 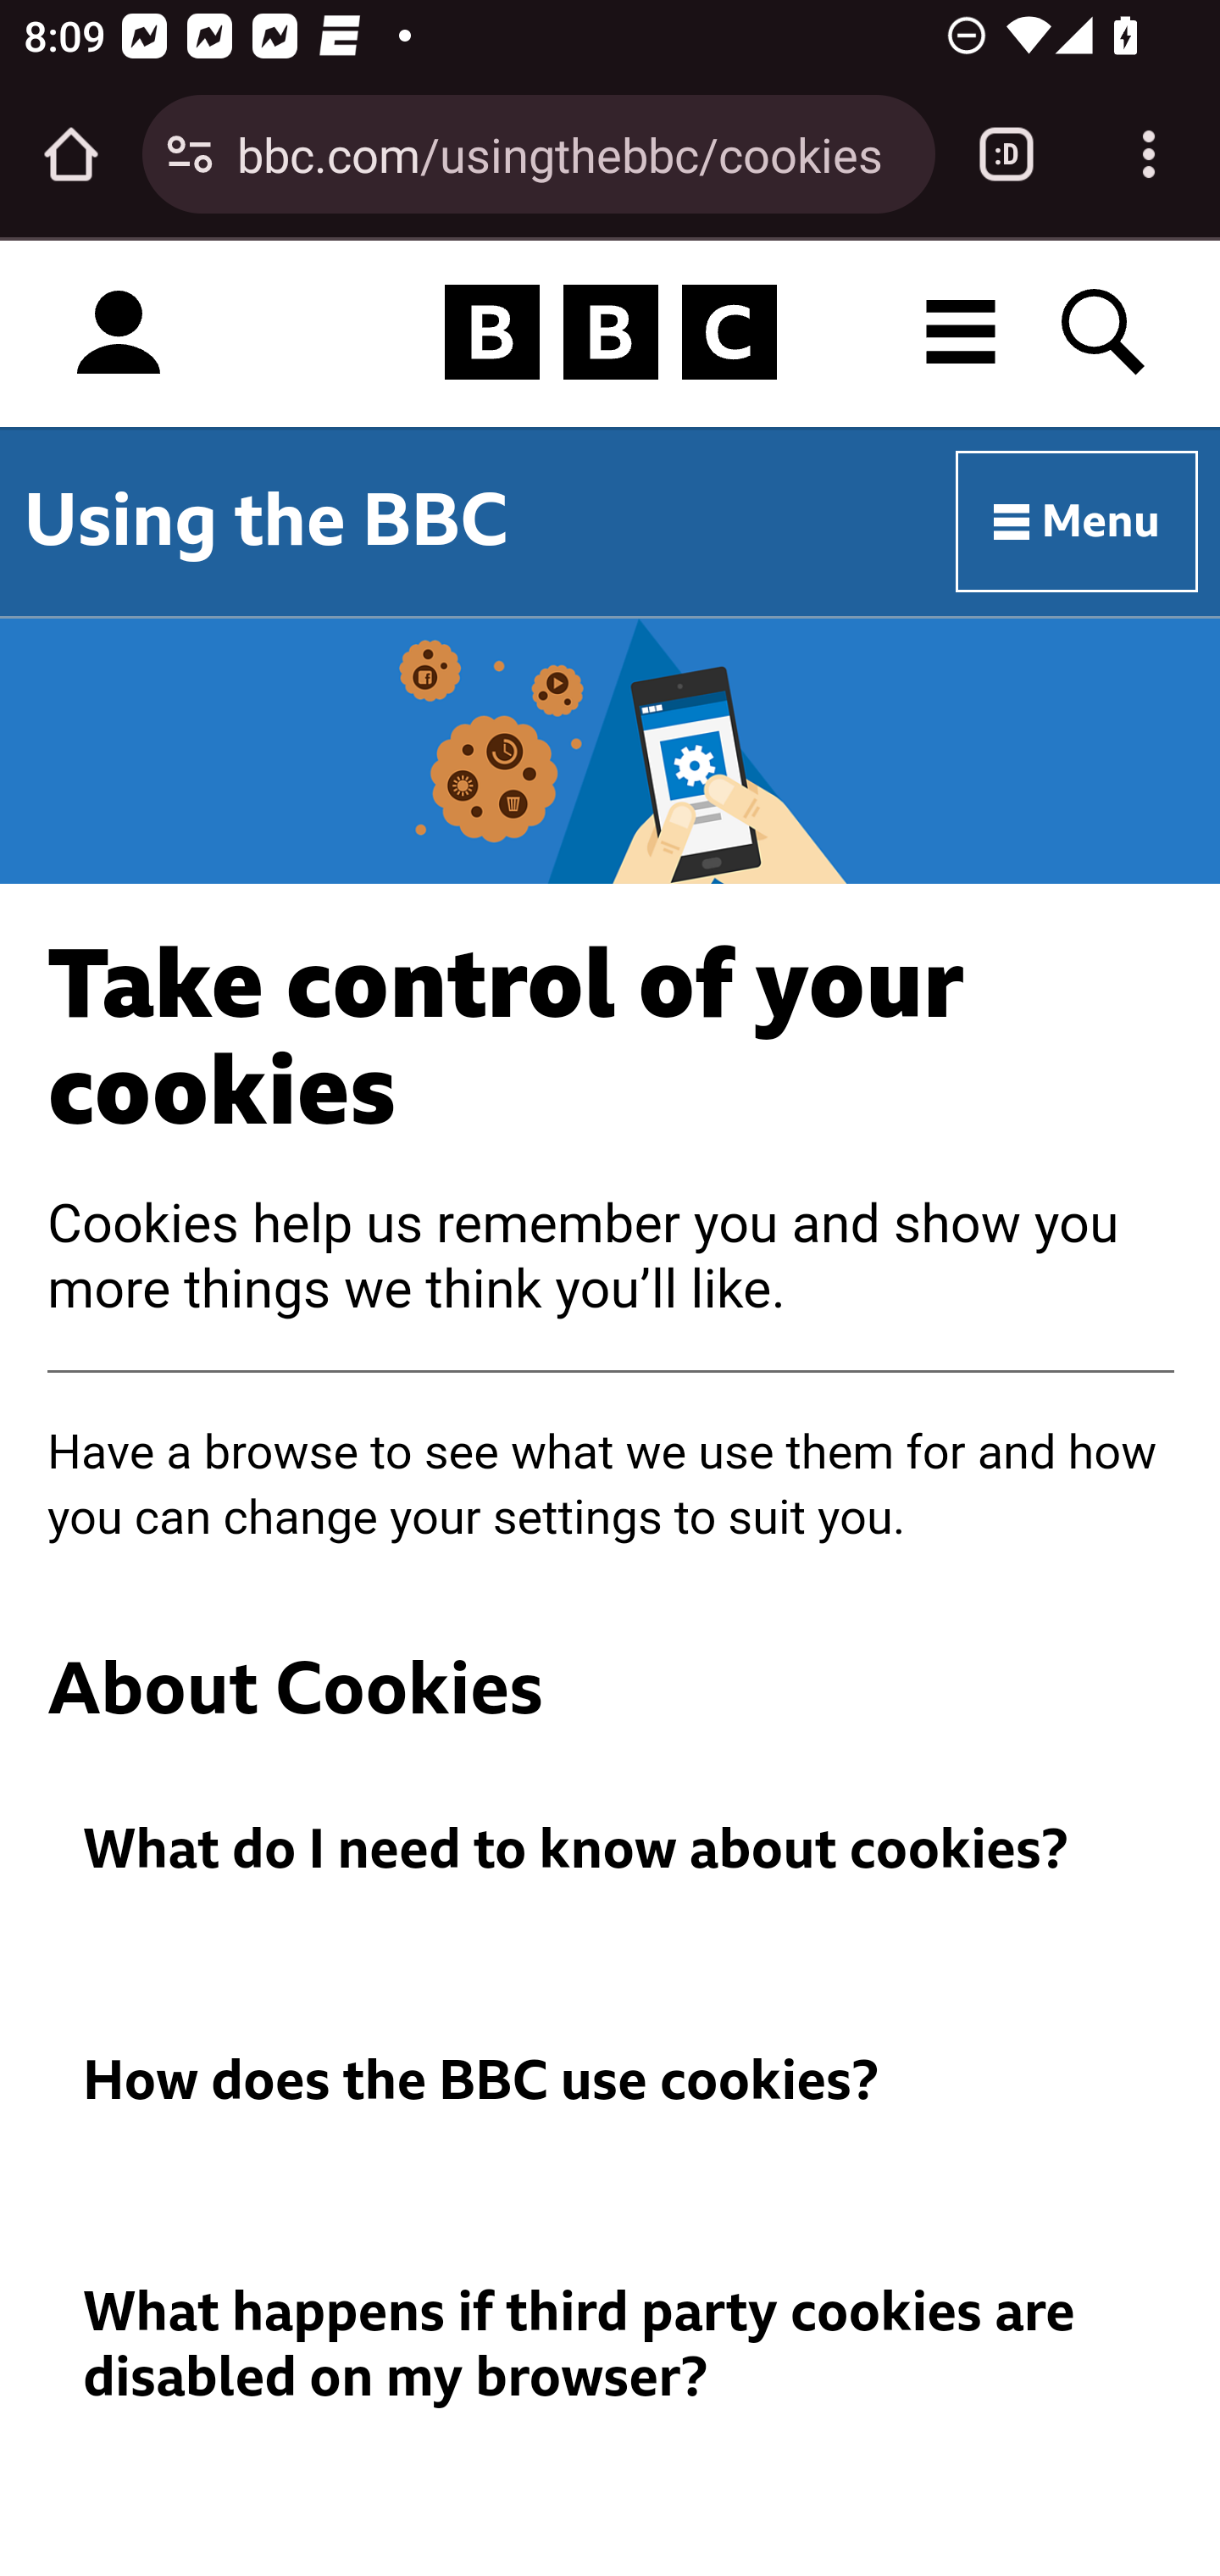 I want to click on Customize and control Google Chrome, so click(x=1149, y=154).